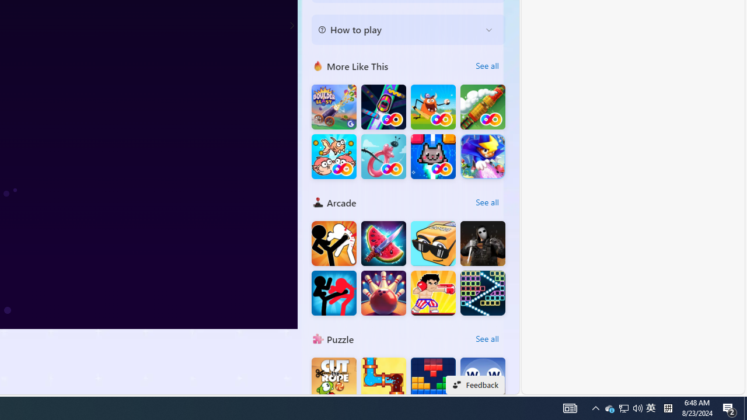 This screenshot has height=420, width=747. Describe the element at coordinates (383, 380) in the screenshot. I see `Plumber World` at that location.